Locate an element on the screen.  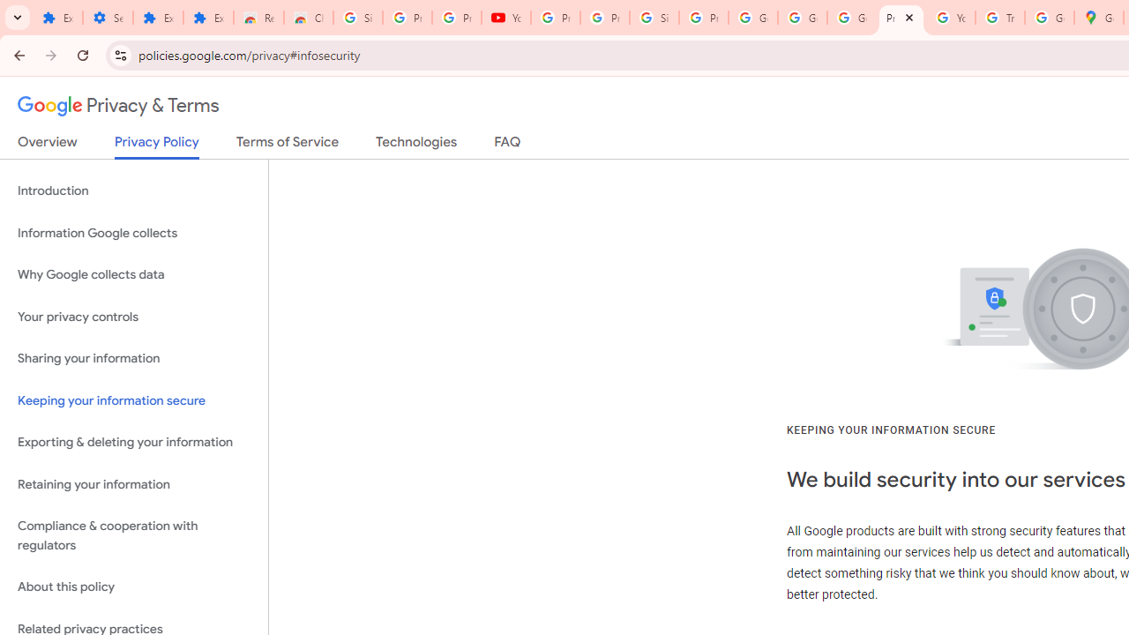
Keeping your information secure is located at coordinates (134, 400).